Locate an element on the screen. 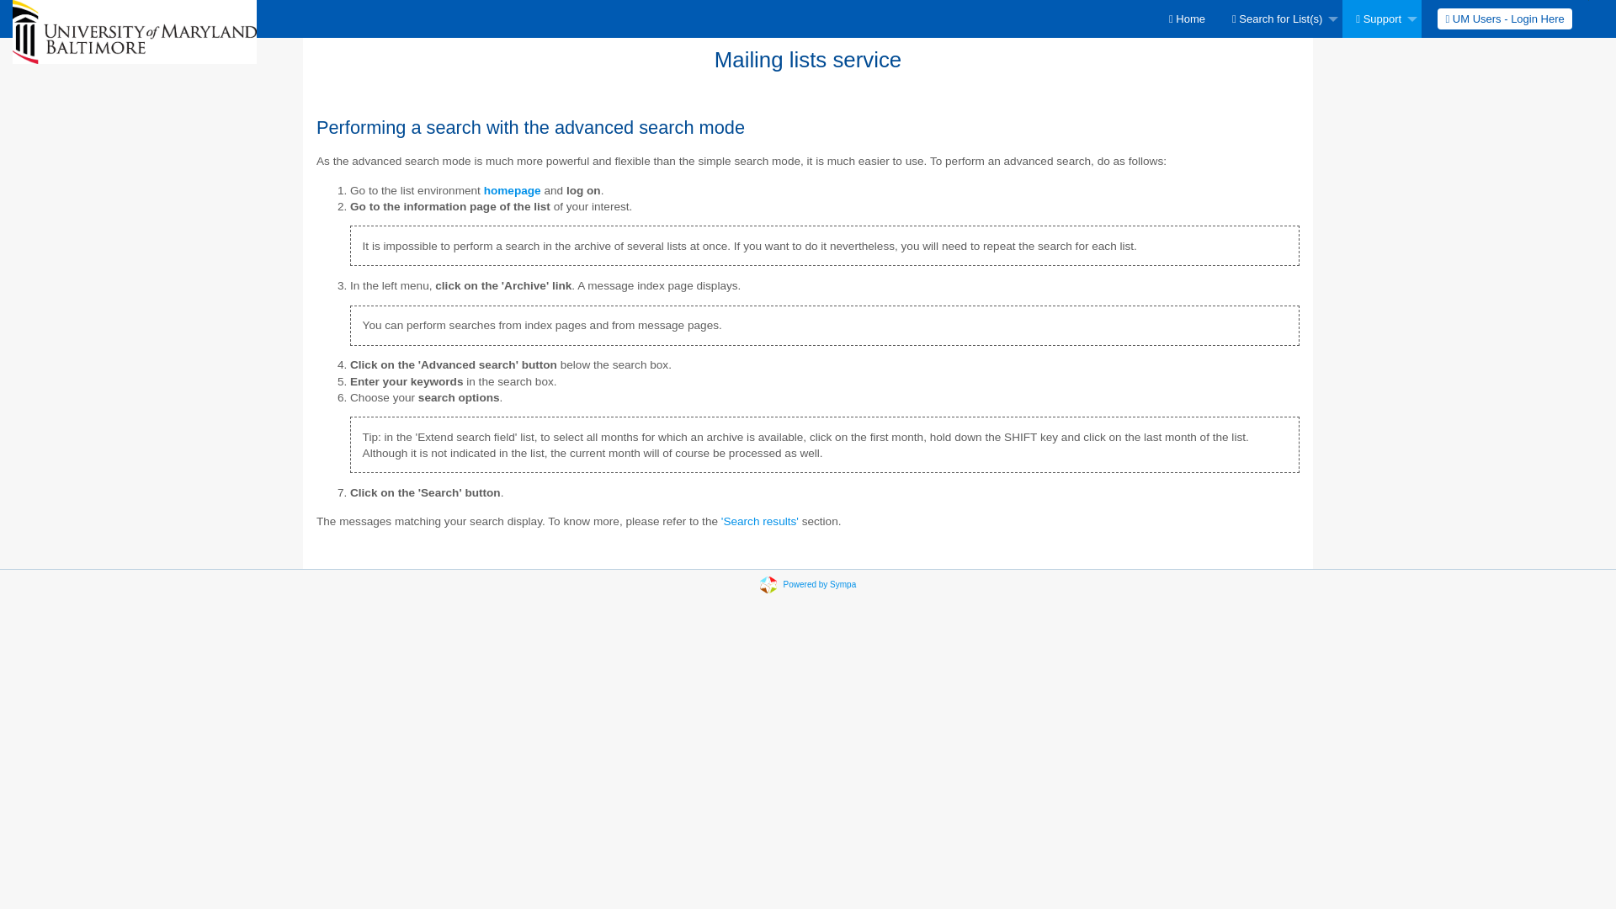  homepage is located at coordinates (512, 190).